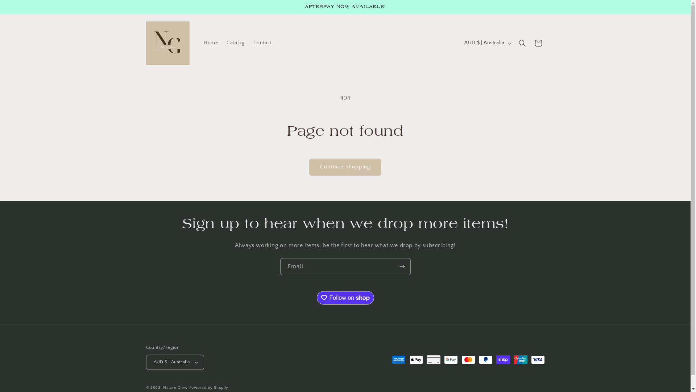  What do you see at coordinates (345, 167) in the screenshot?
I see `Continue shopping` at bounding box center [345, 167].